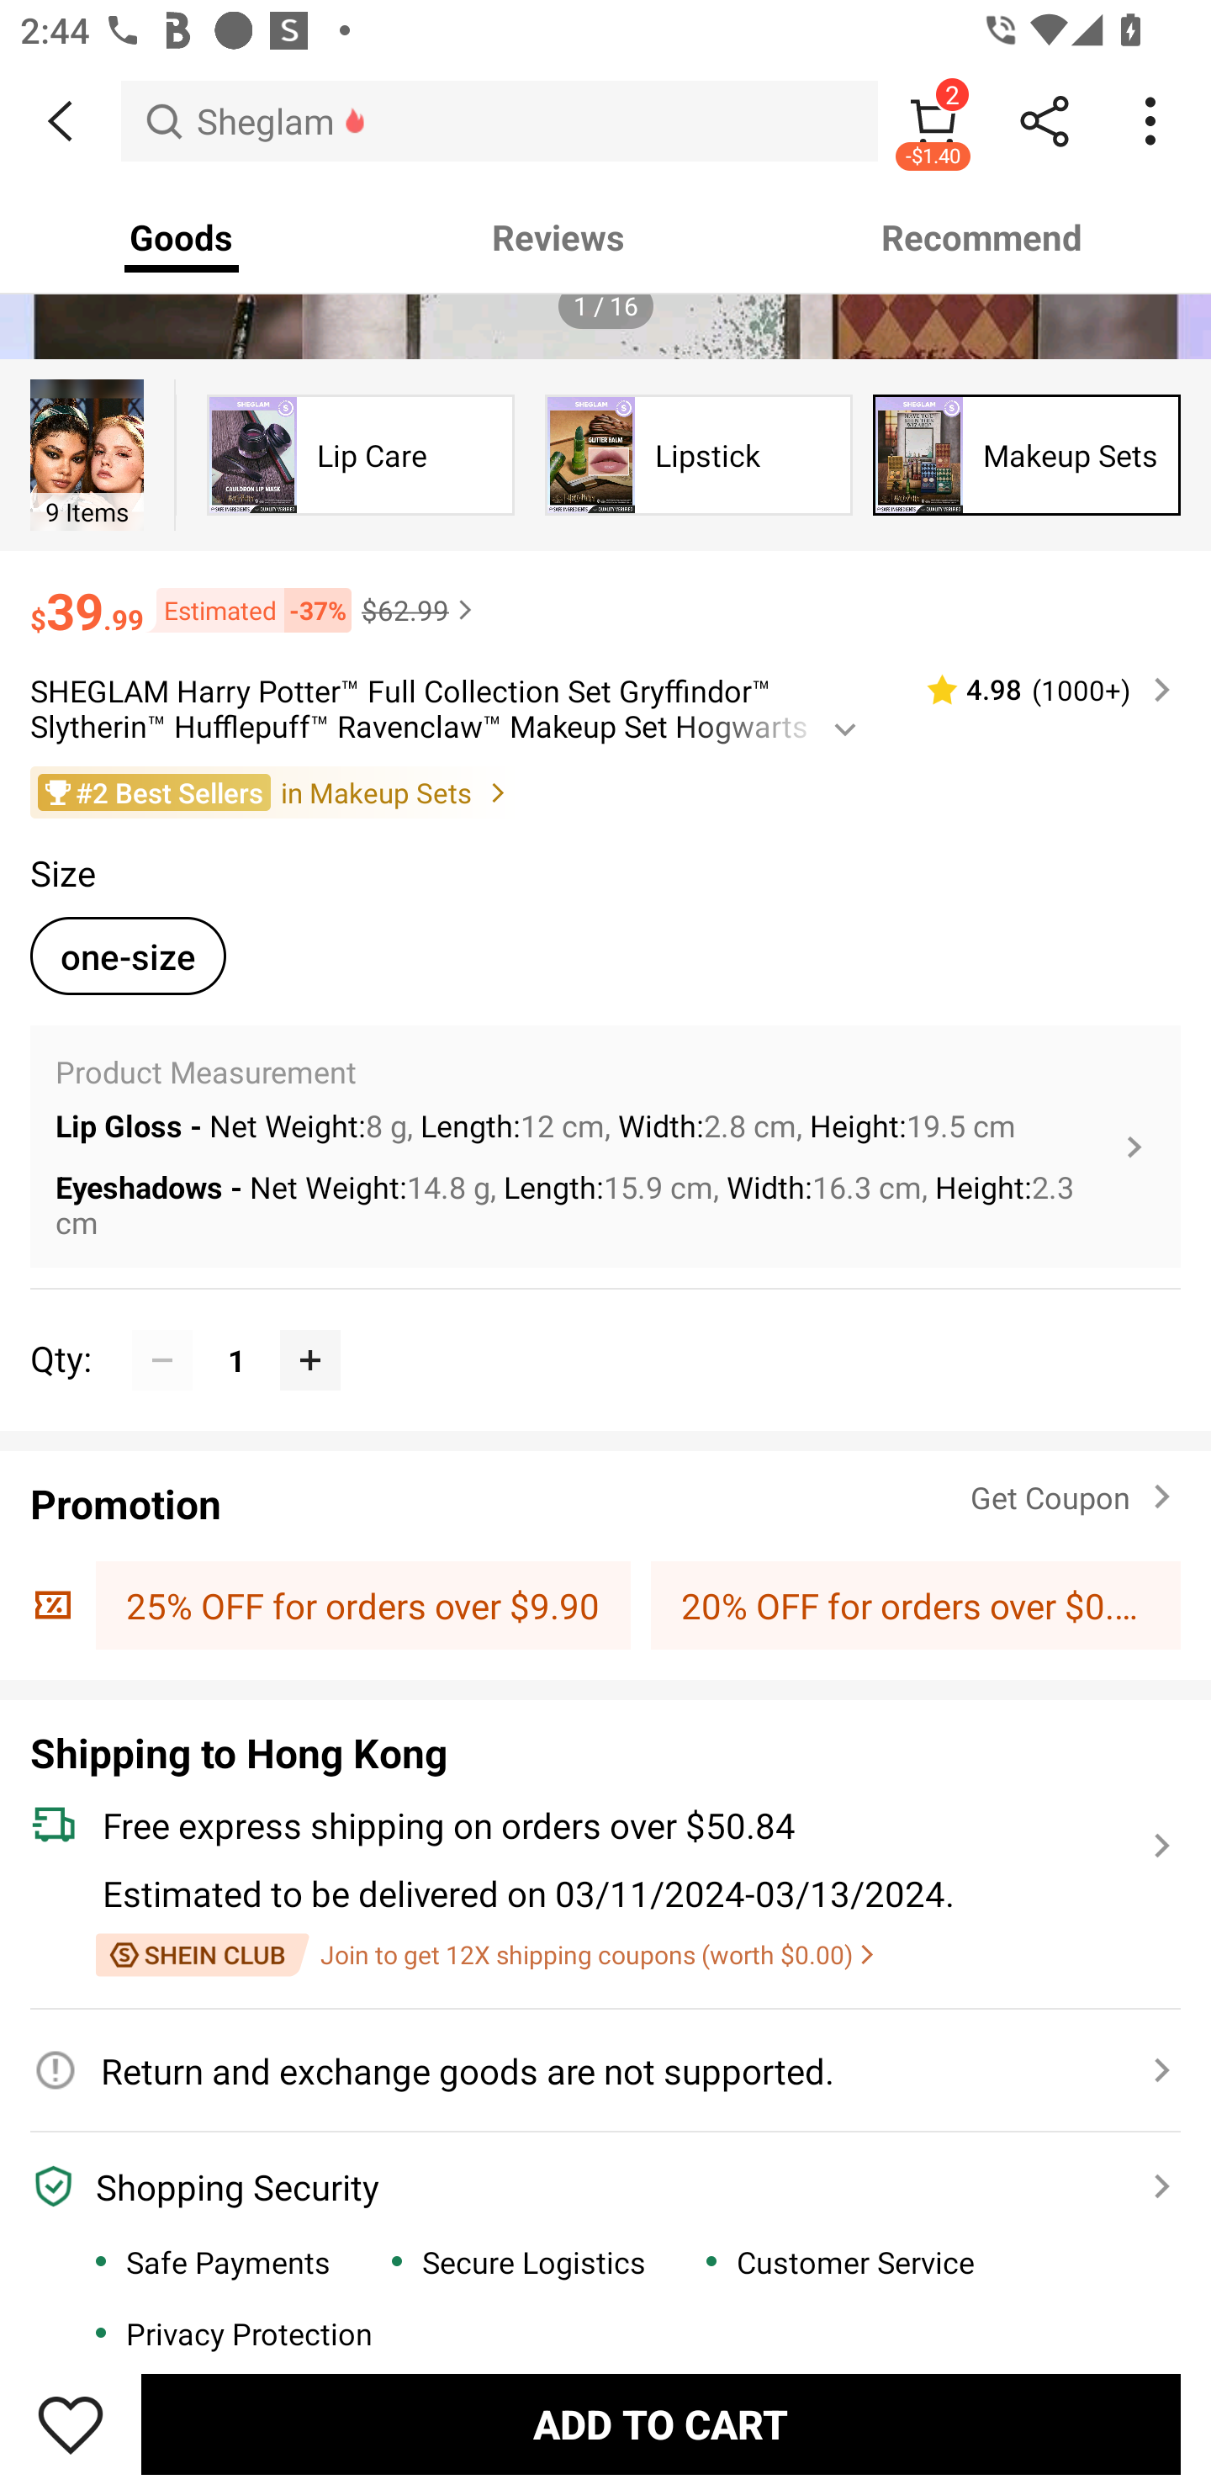  Describe the element at coordinates (933, 120) in the screenshot. I see `2 -$1.40` at that location.